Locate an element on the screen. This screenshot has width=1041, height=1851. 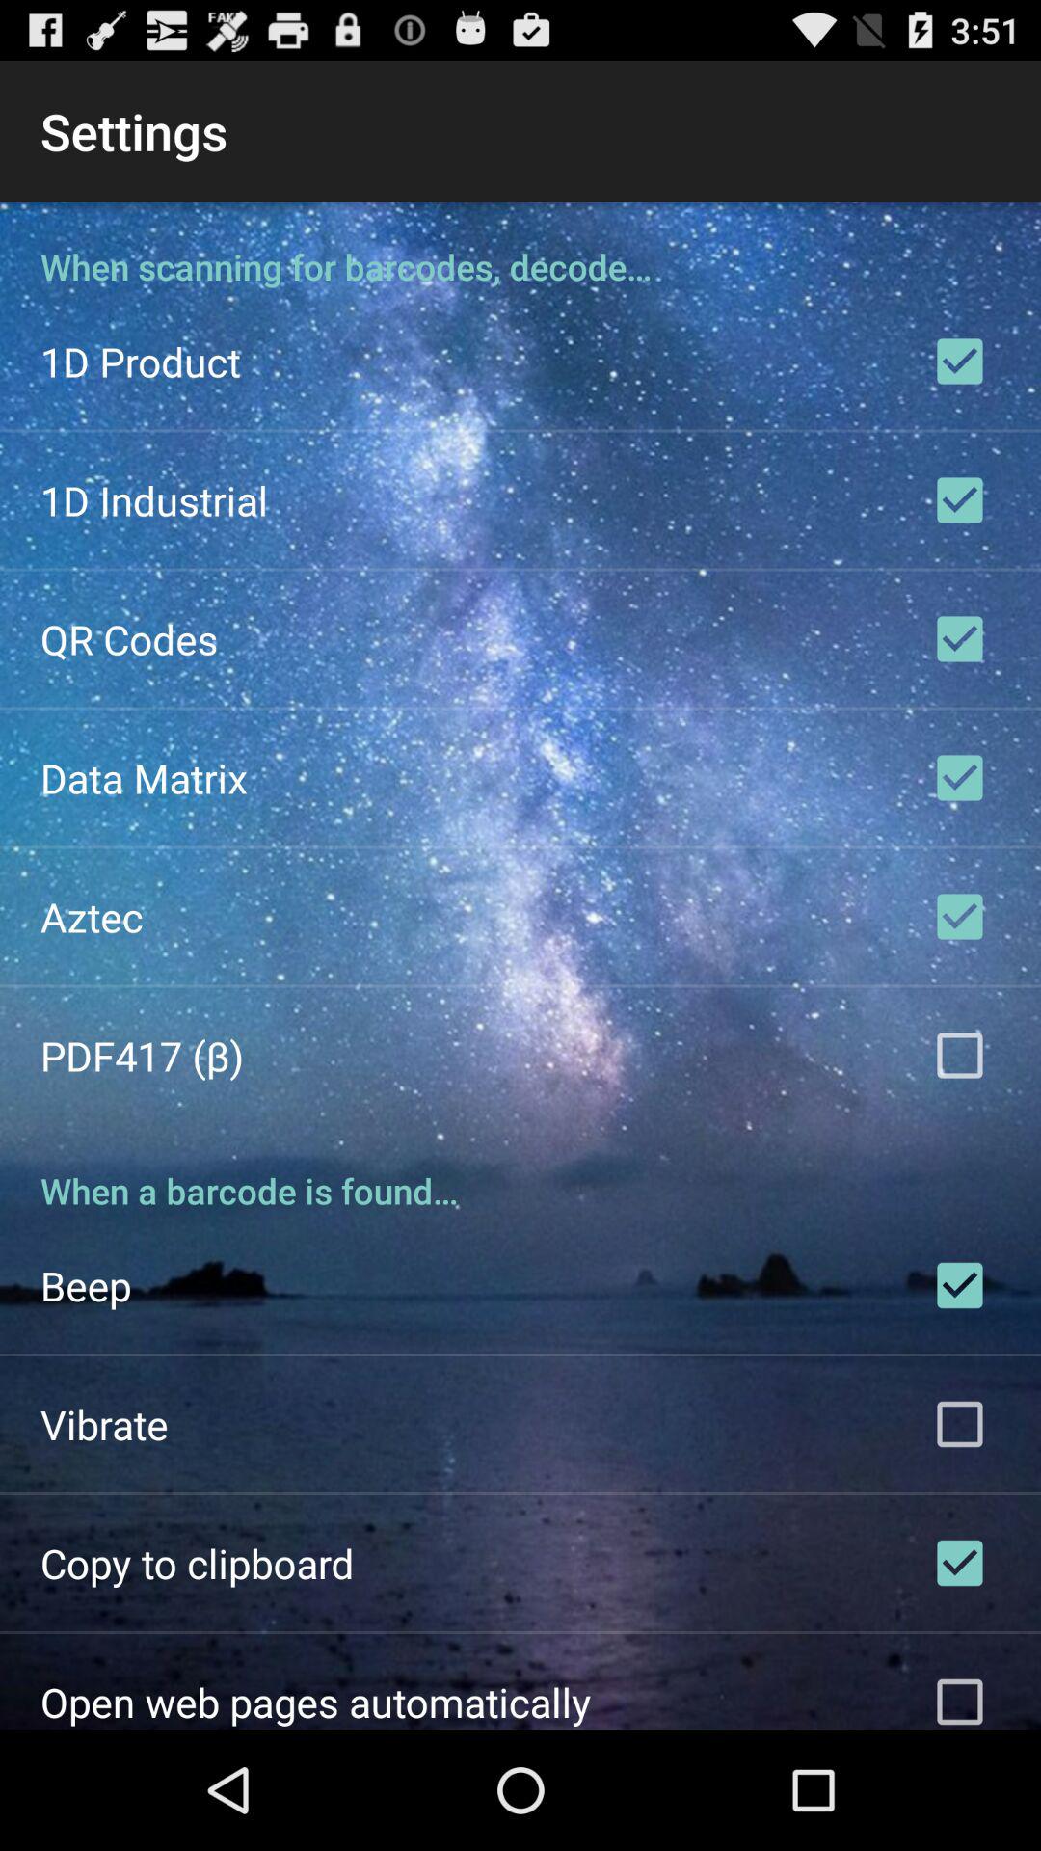
click the icon at right side of 1d industrial is located at coordinates (959, 499).